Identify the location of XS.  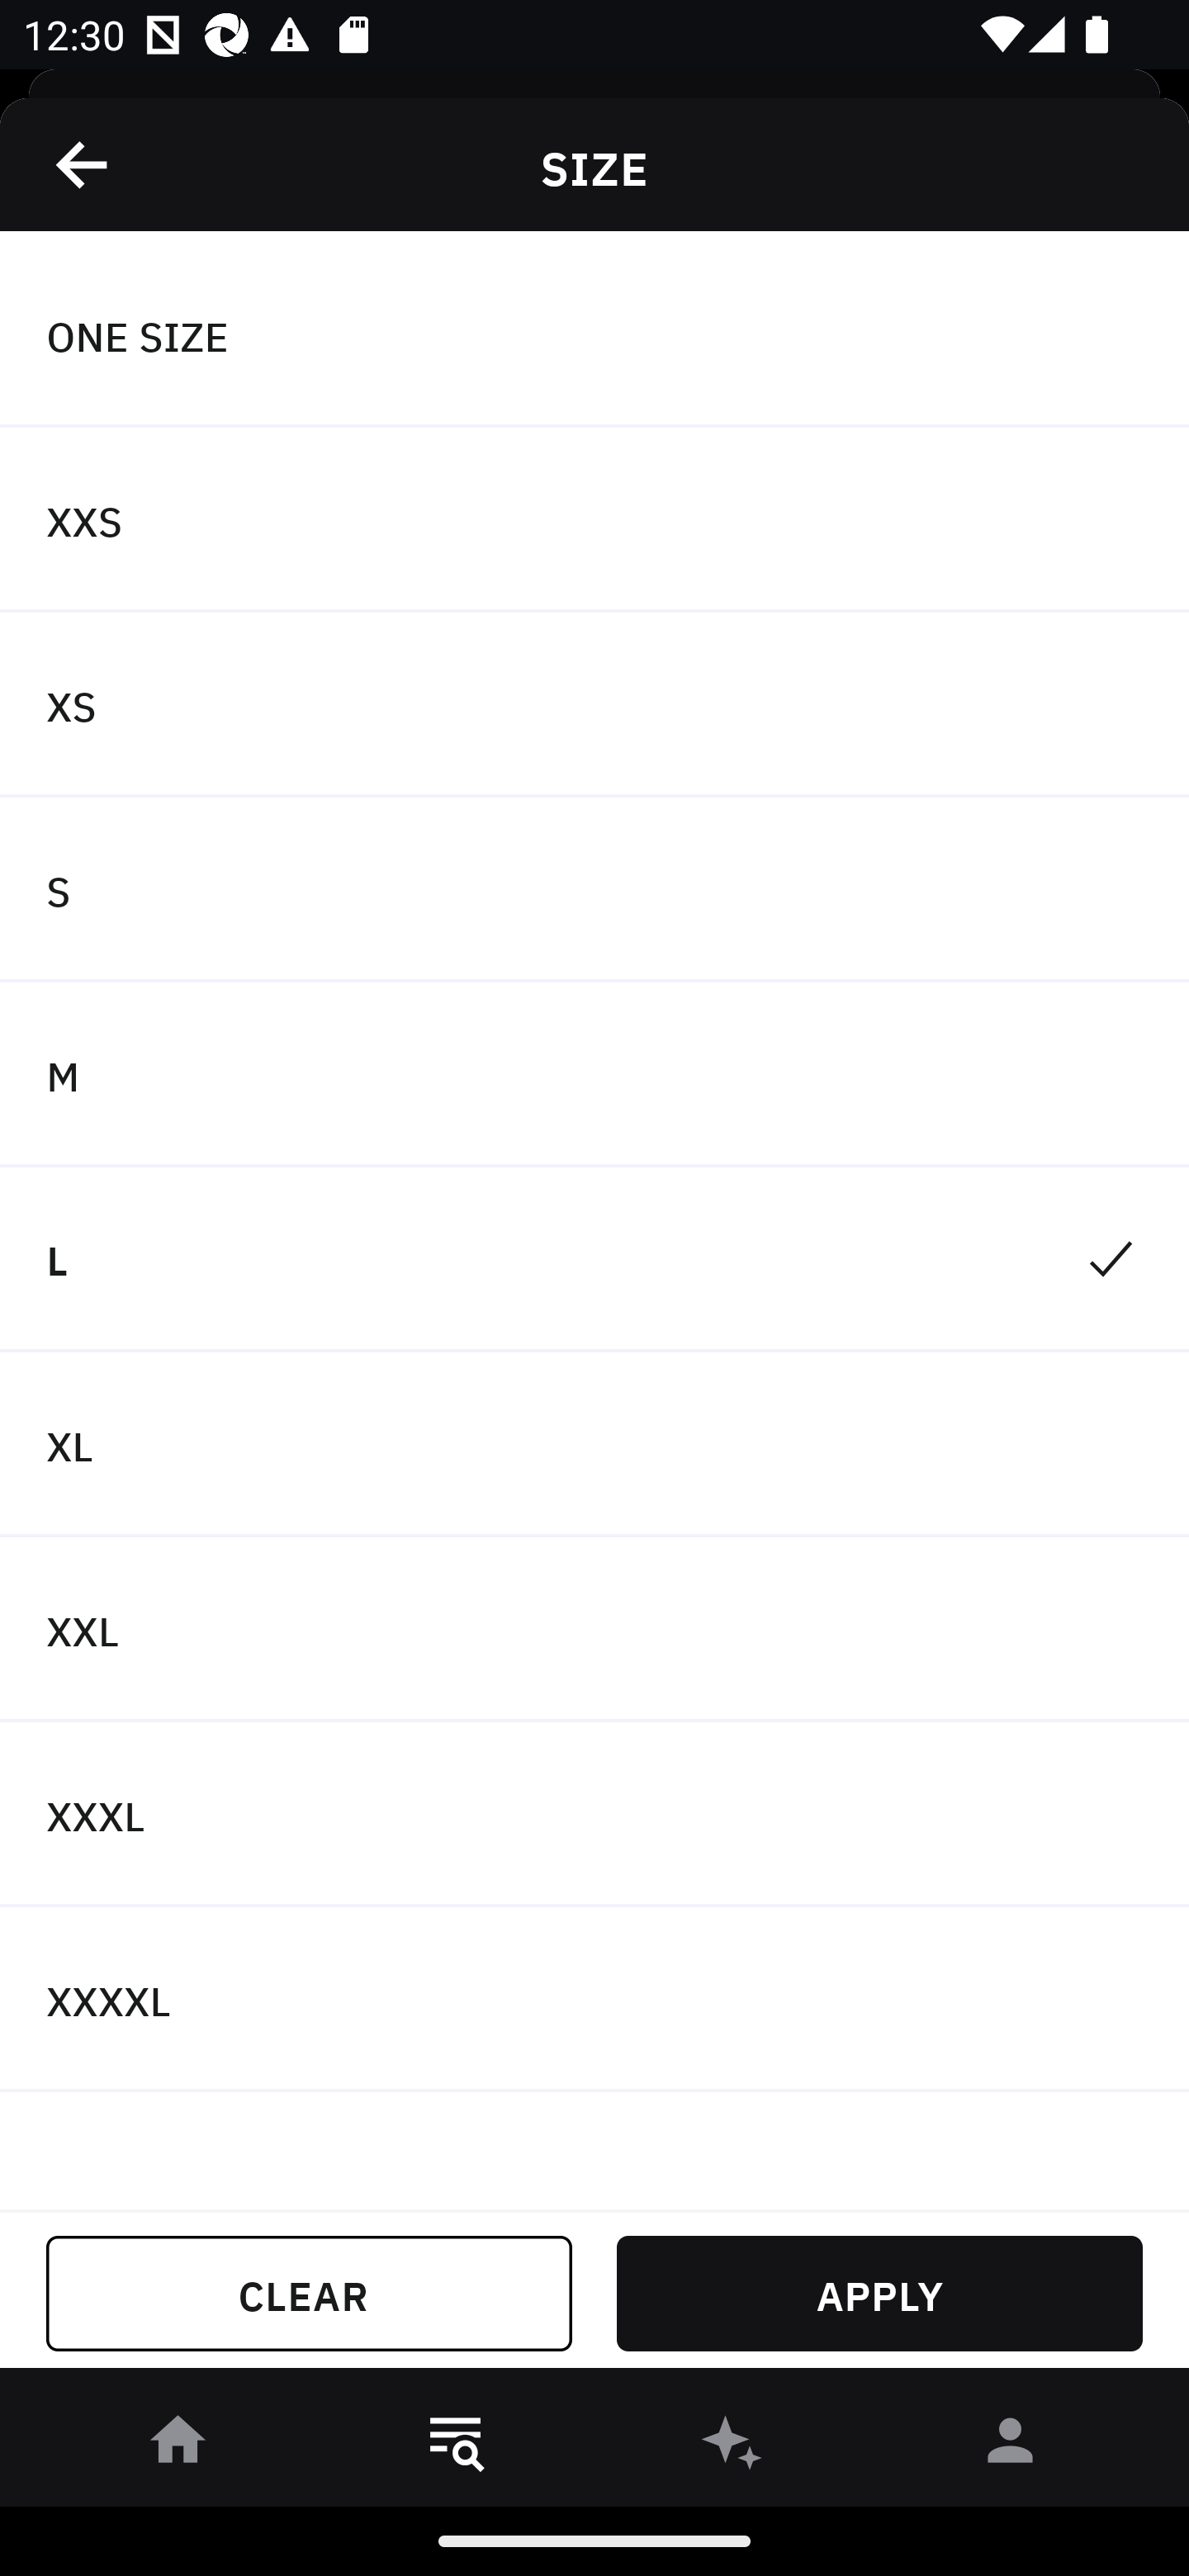
(594, 705).